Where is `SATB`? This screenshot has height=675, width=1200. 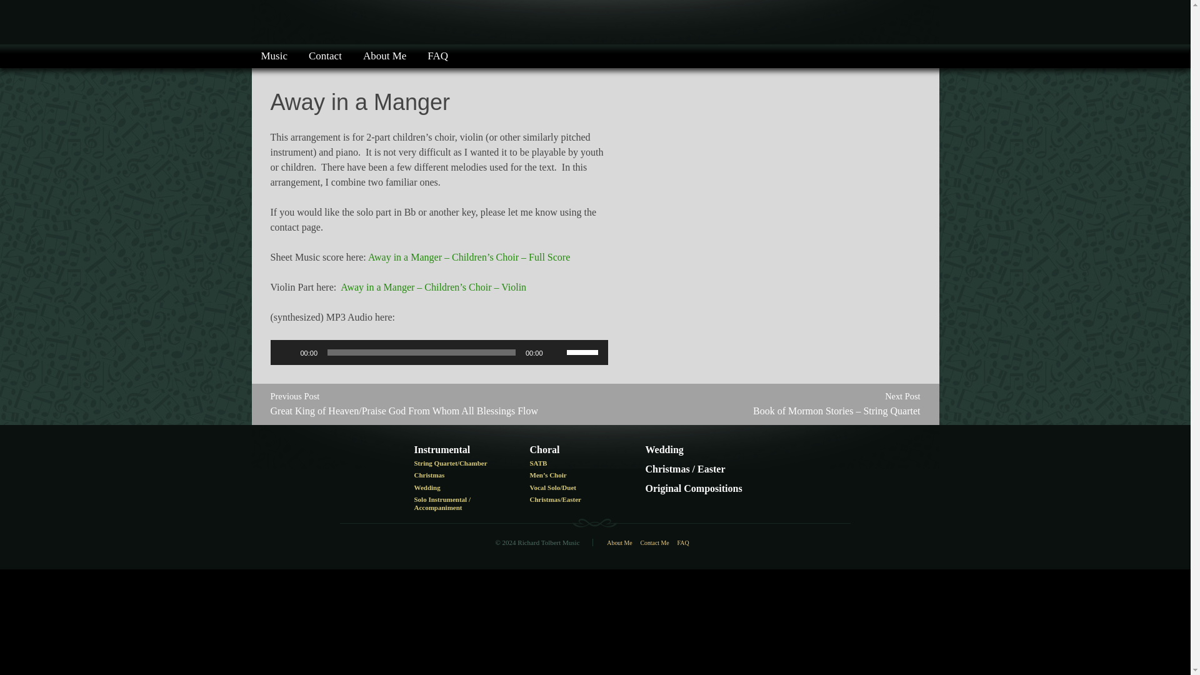 SATB is located at coordinates (575, 465).